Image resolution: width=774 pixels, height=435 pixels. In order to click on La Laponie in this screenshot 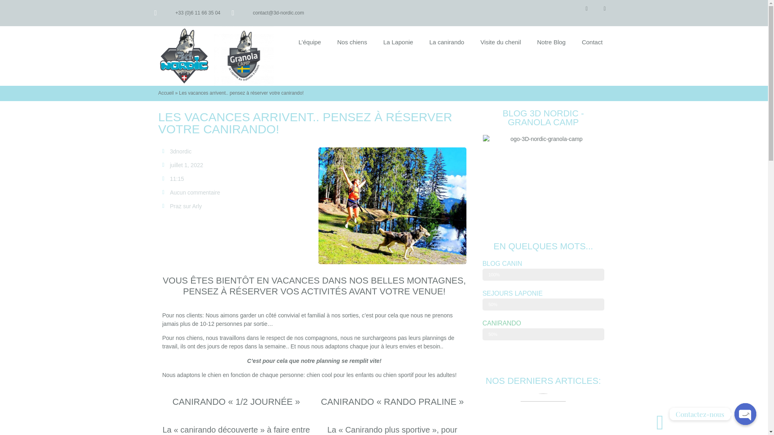, I will do `click(398, 42)`.